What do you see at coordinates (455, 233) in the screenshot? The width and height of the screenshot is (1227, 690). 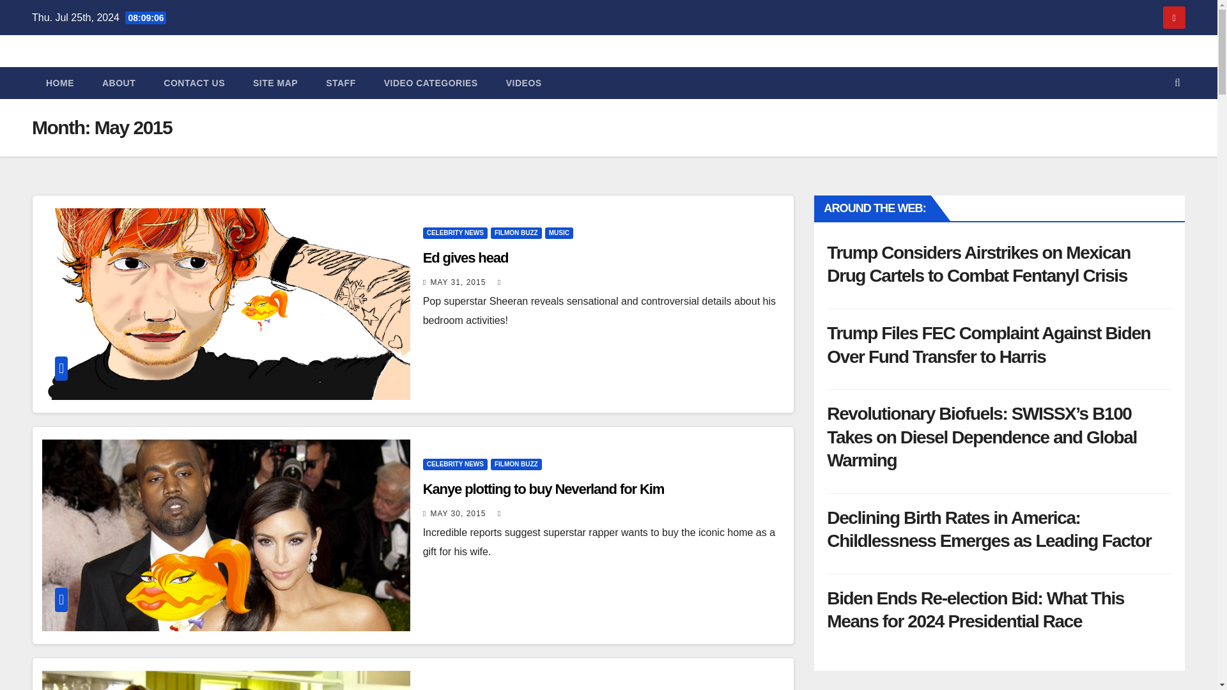 I see `CELEBRITY NEWS` at bounding box center [455, 233].